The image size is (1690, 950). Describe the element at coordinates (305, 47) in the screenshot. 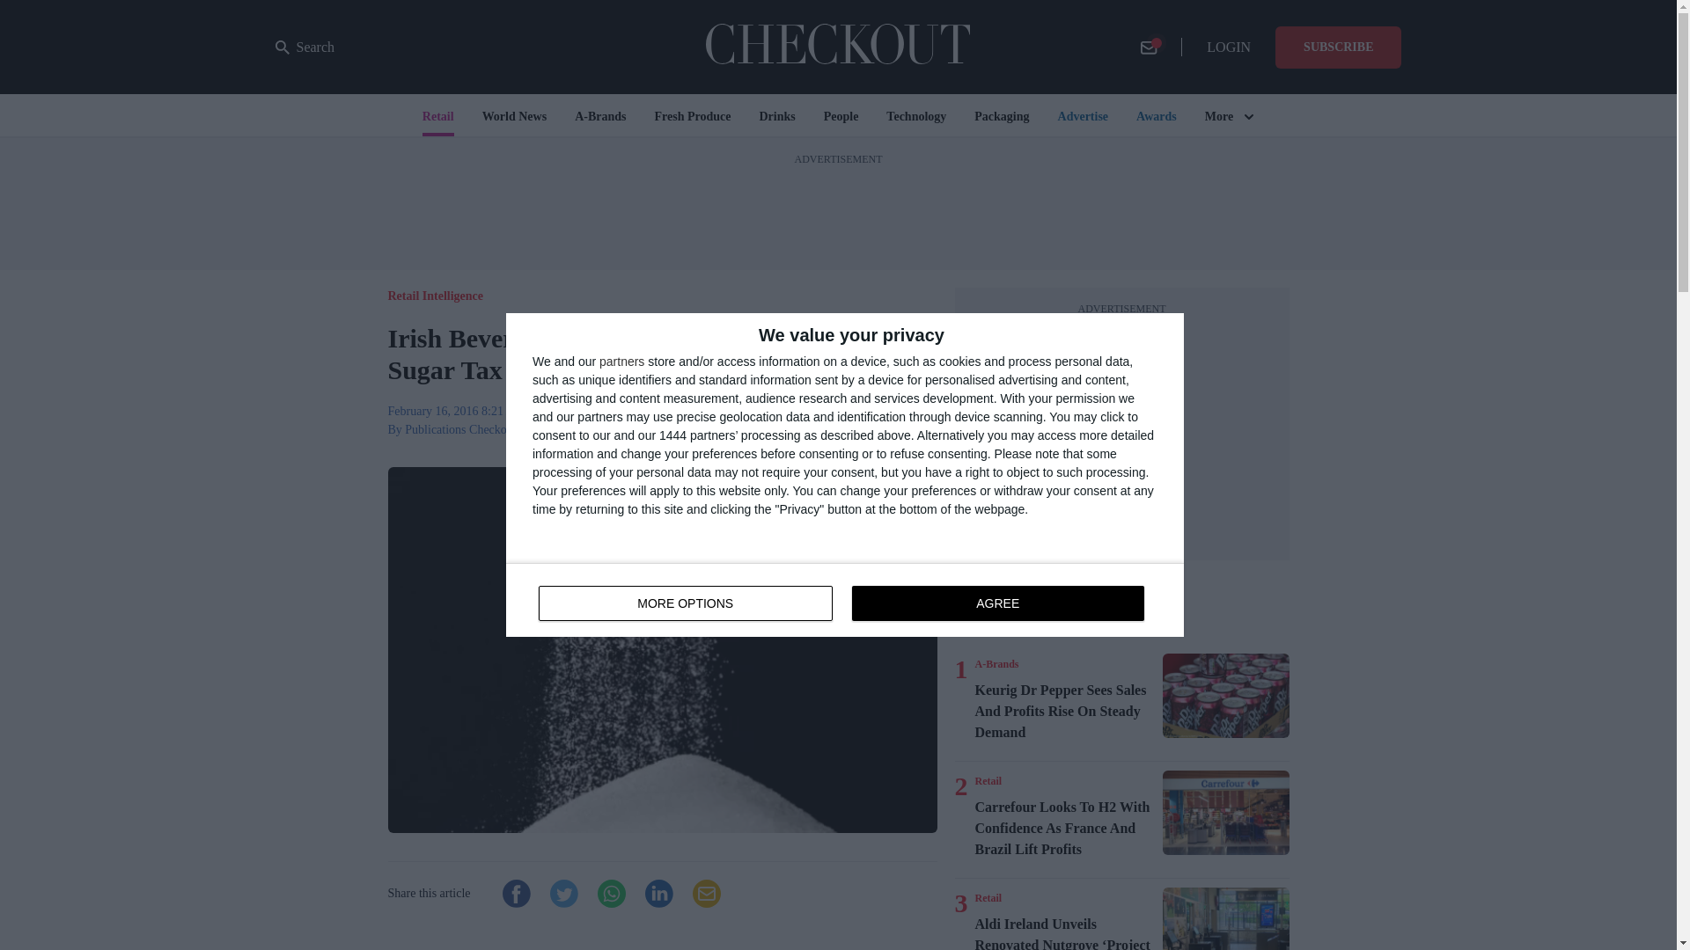

I see `Search` at that location.